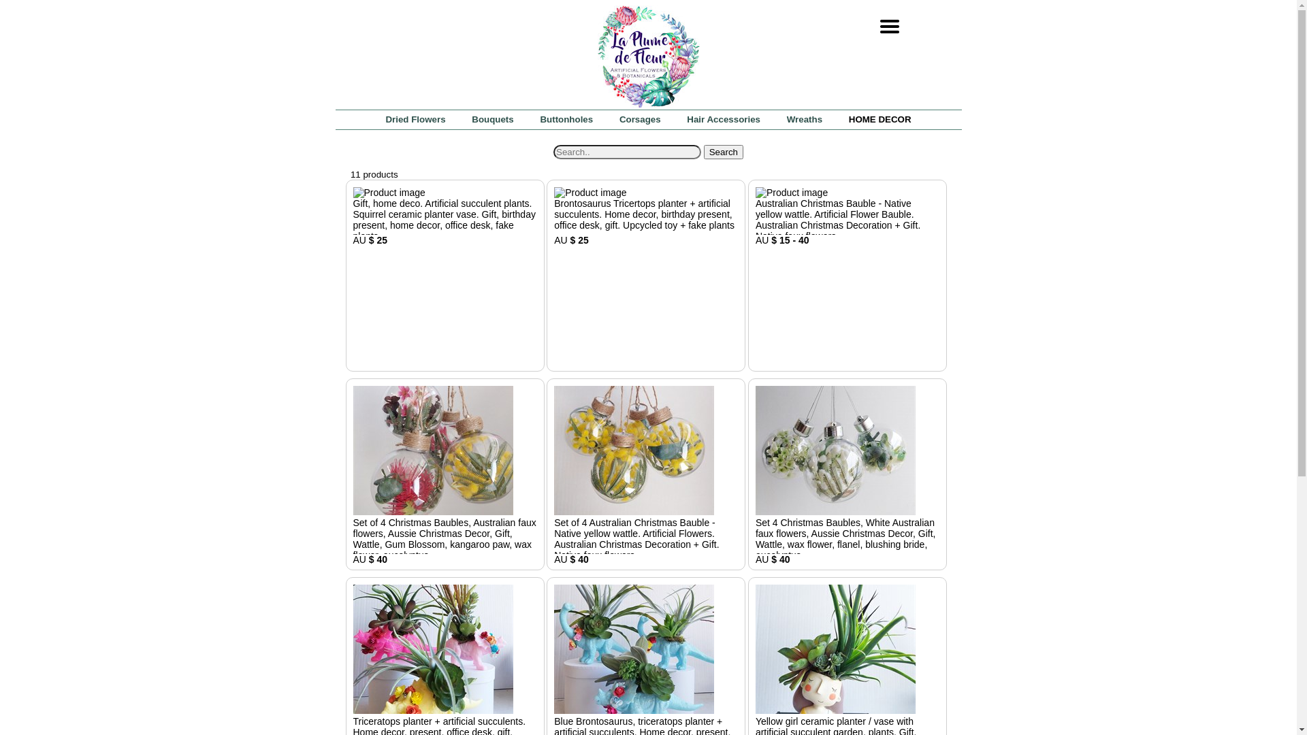 Image resolution: width=1307 pixels, height=735 pixels. What do you see at coordinates (640, 120) in the screenshot?
I see `Corsages` at bounding box center [640, 120].